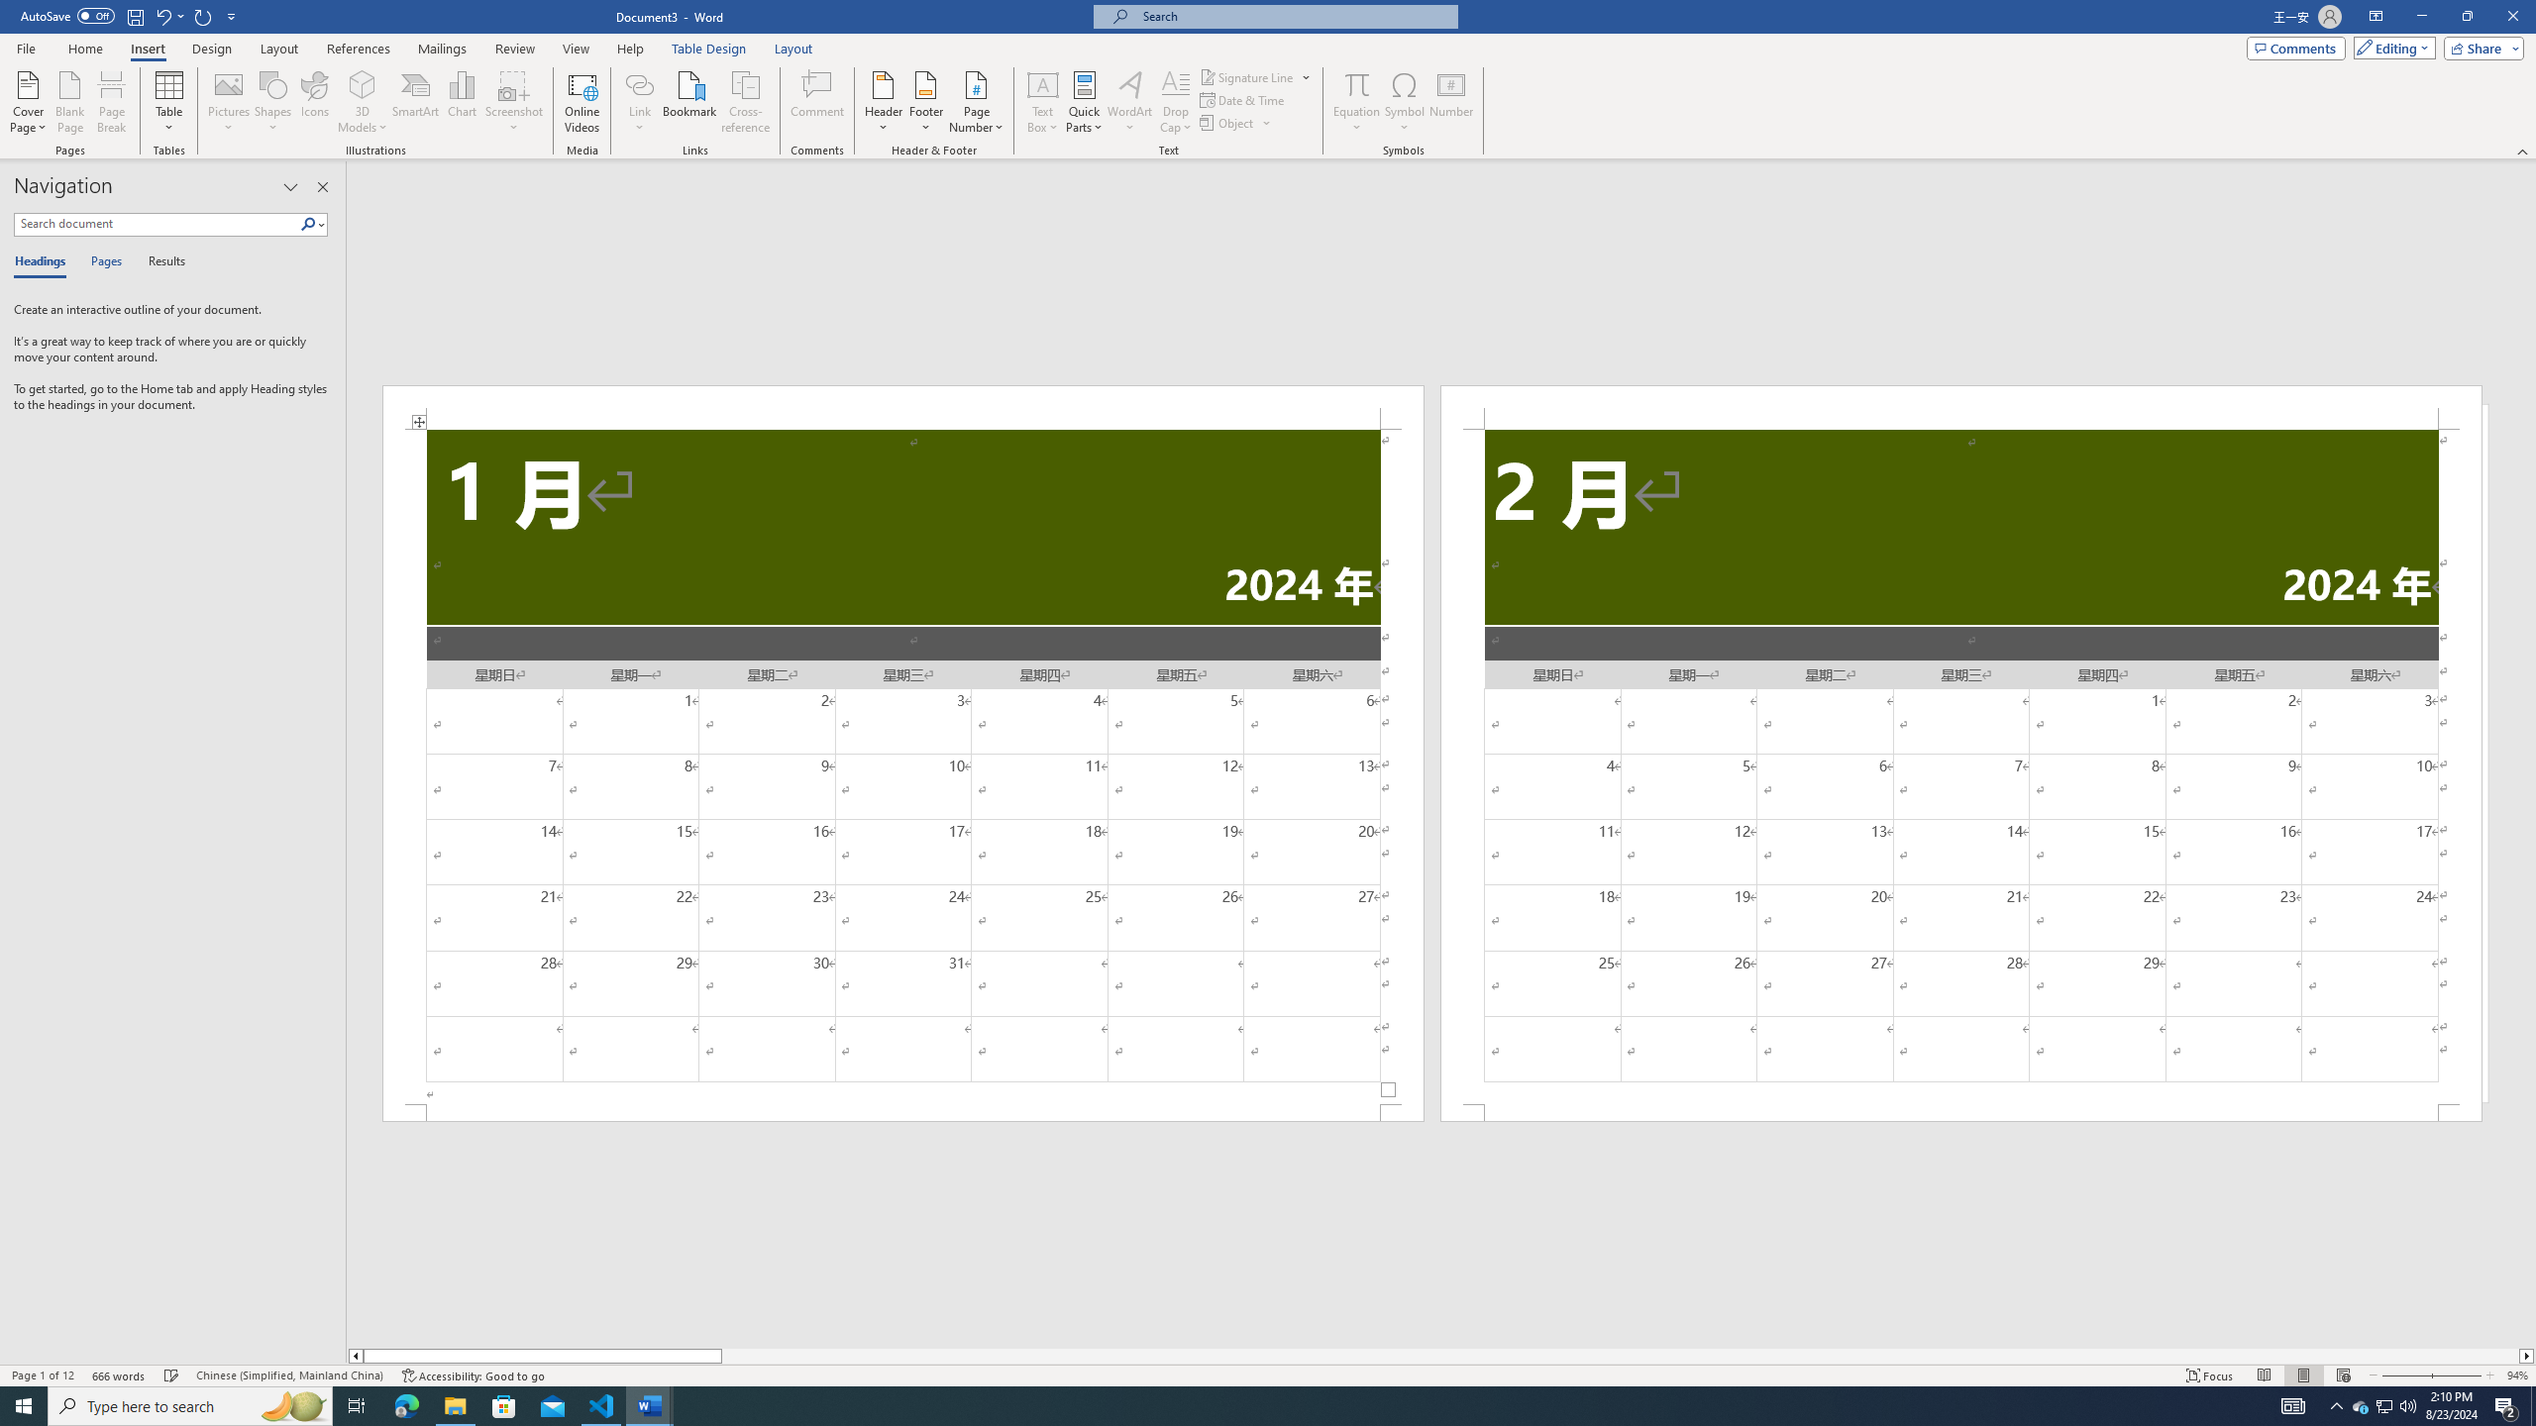  I want to click on Class: MsoCommandBar, so click(1268, 1375).